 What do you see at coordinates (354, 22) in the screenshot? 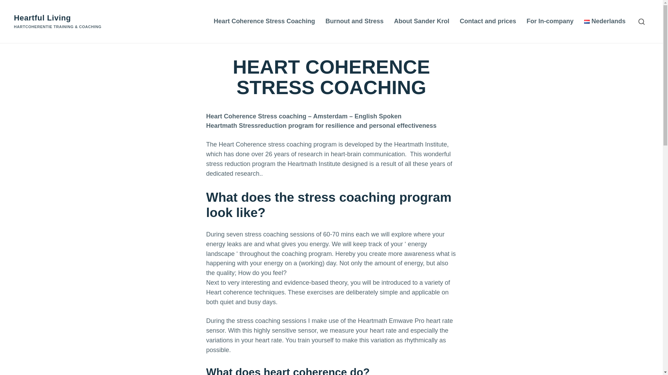
I see `Burnout and Stress` at bounding box center [354, 22].